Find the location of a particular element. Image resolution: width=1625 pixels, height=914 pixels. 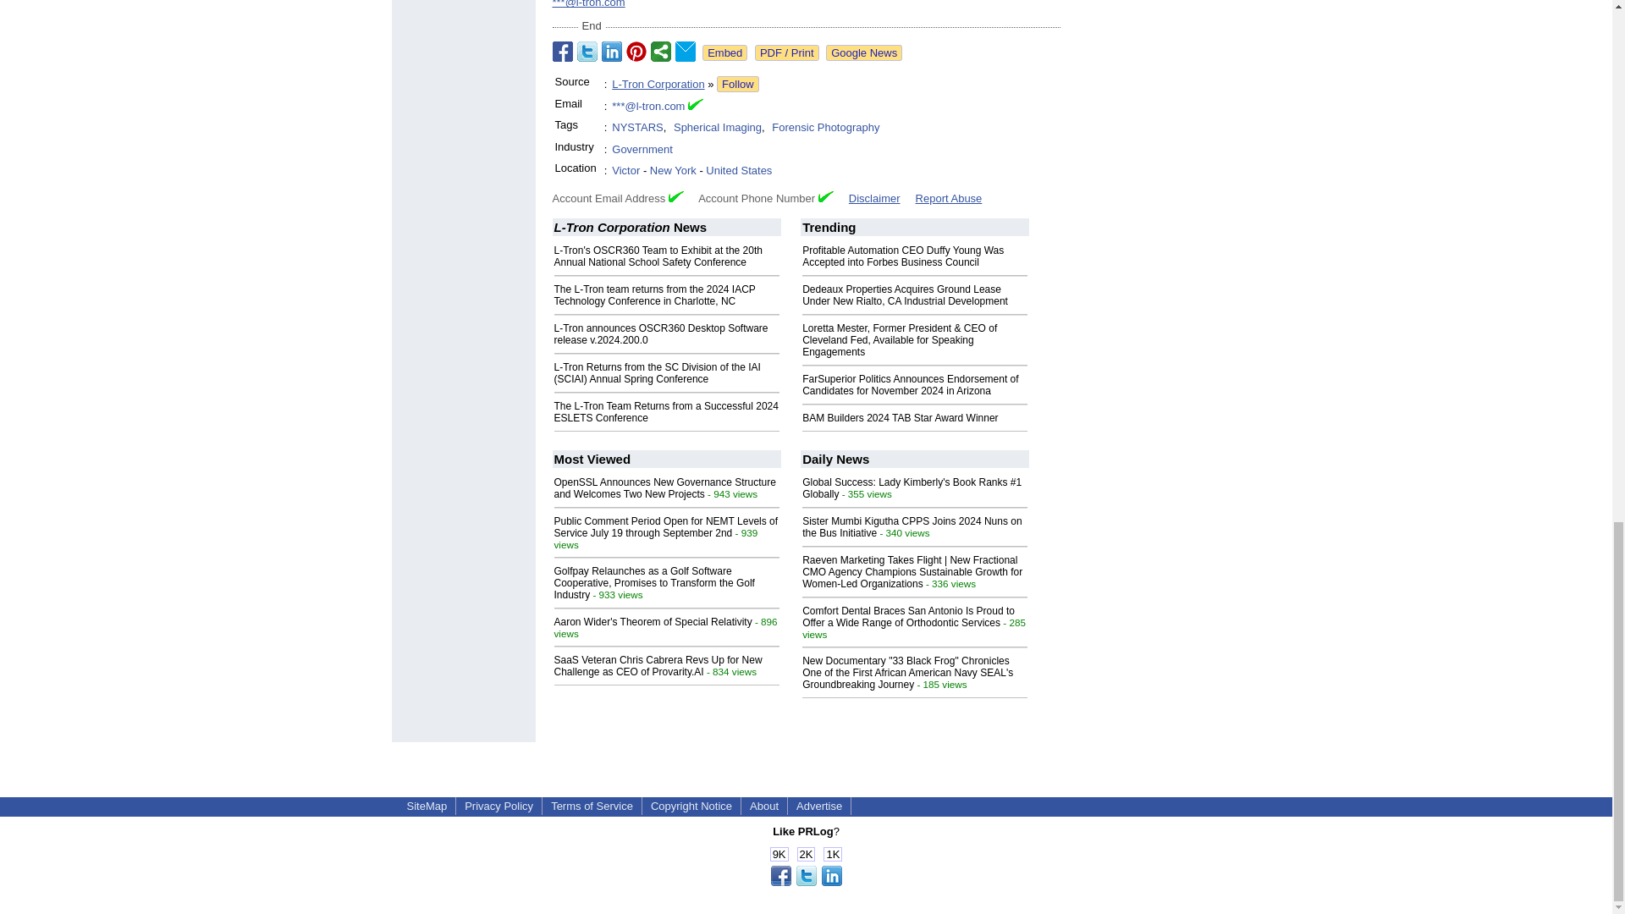

Share on Pinterest is located at coordinates (636, 51).